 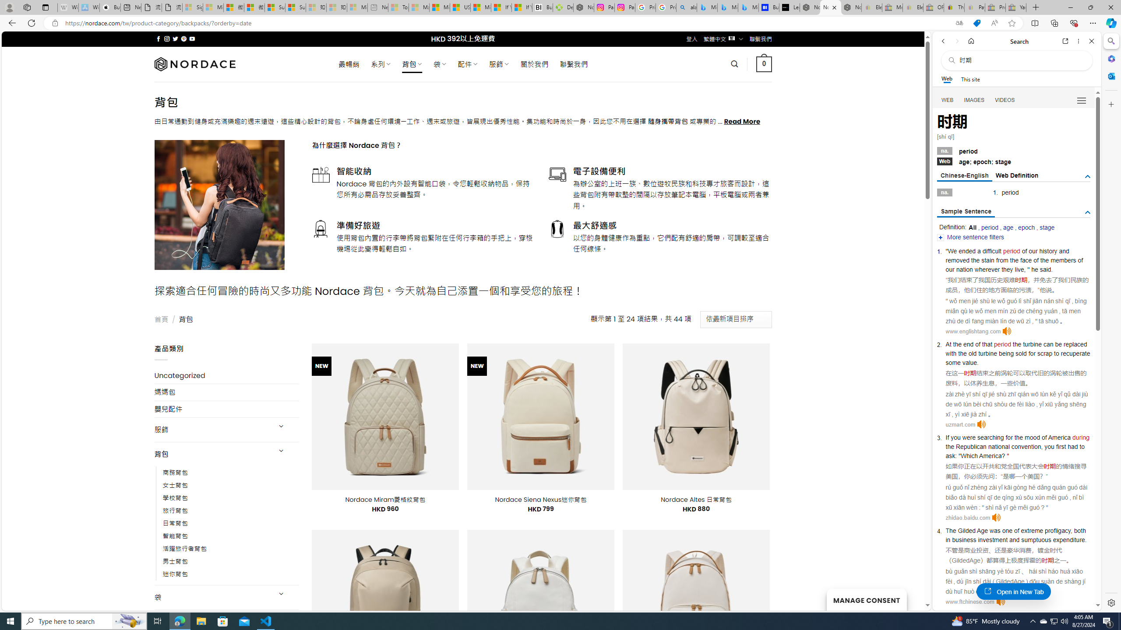 I want to click on Follow on Twitter, so click(x=175, y=38).